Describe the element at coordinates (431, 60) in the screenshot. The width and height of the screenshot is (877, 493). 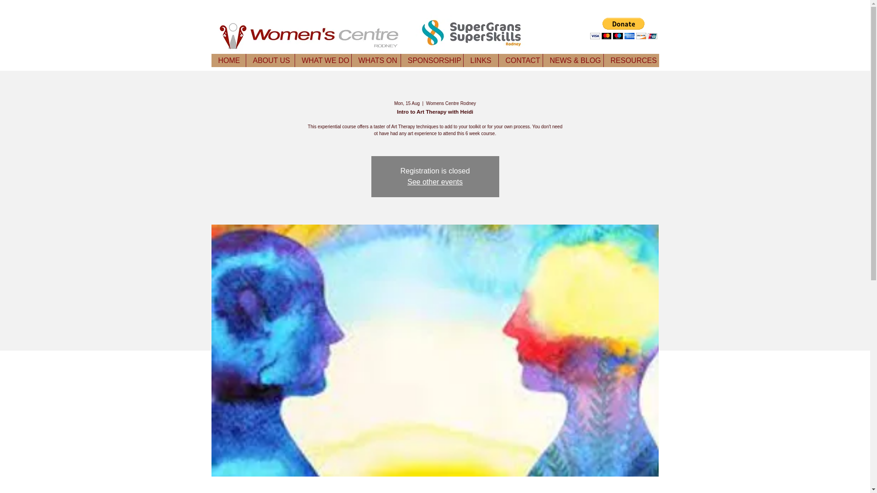
I see `SPONSORSHIP` at that location.